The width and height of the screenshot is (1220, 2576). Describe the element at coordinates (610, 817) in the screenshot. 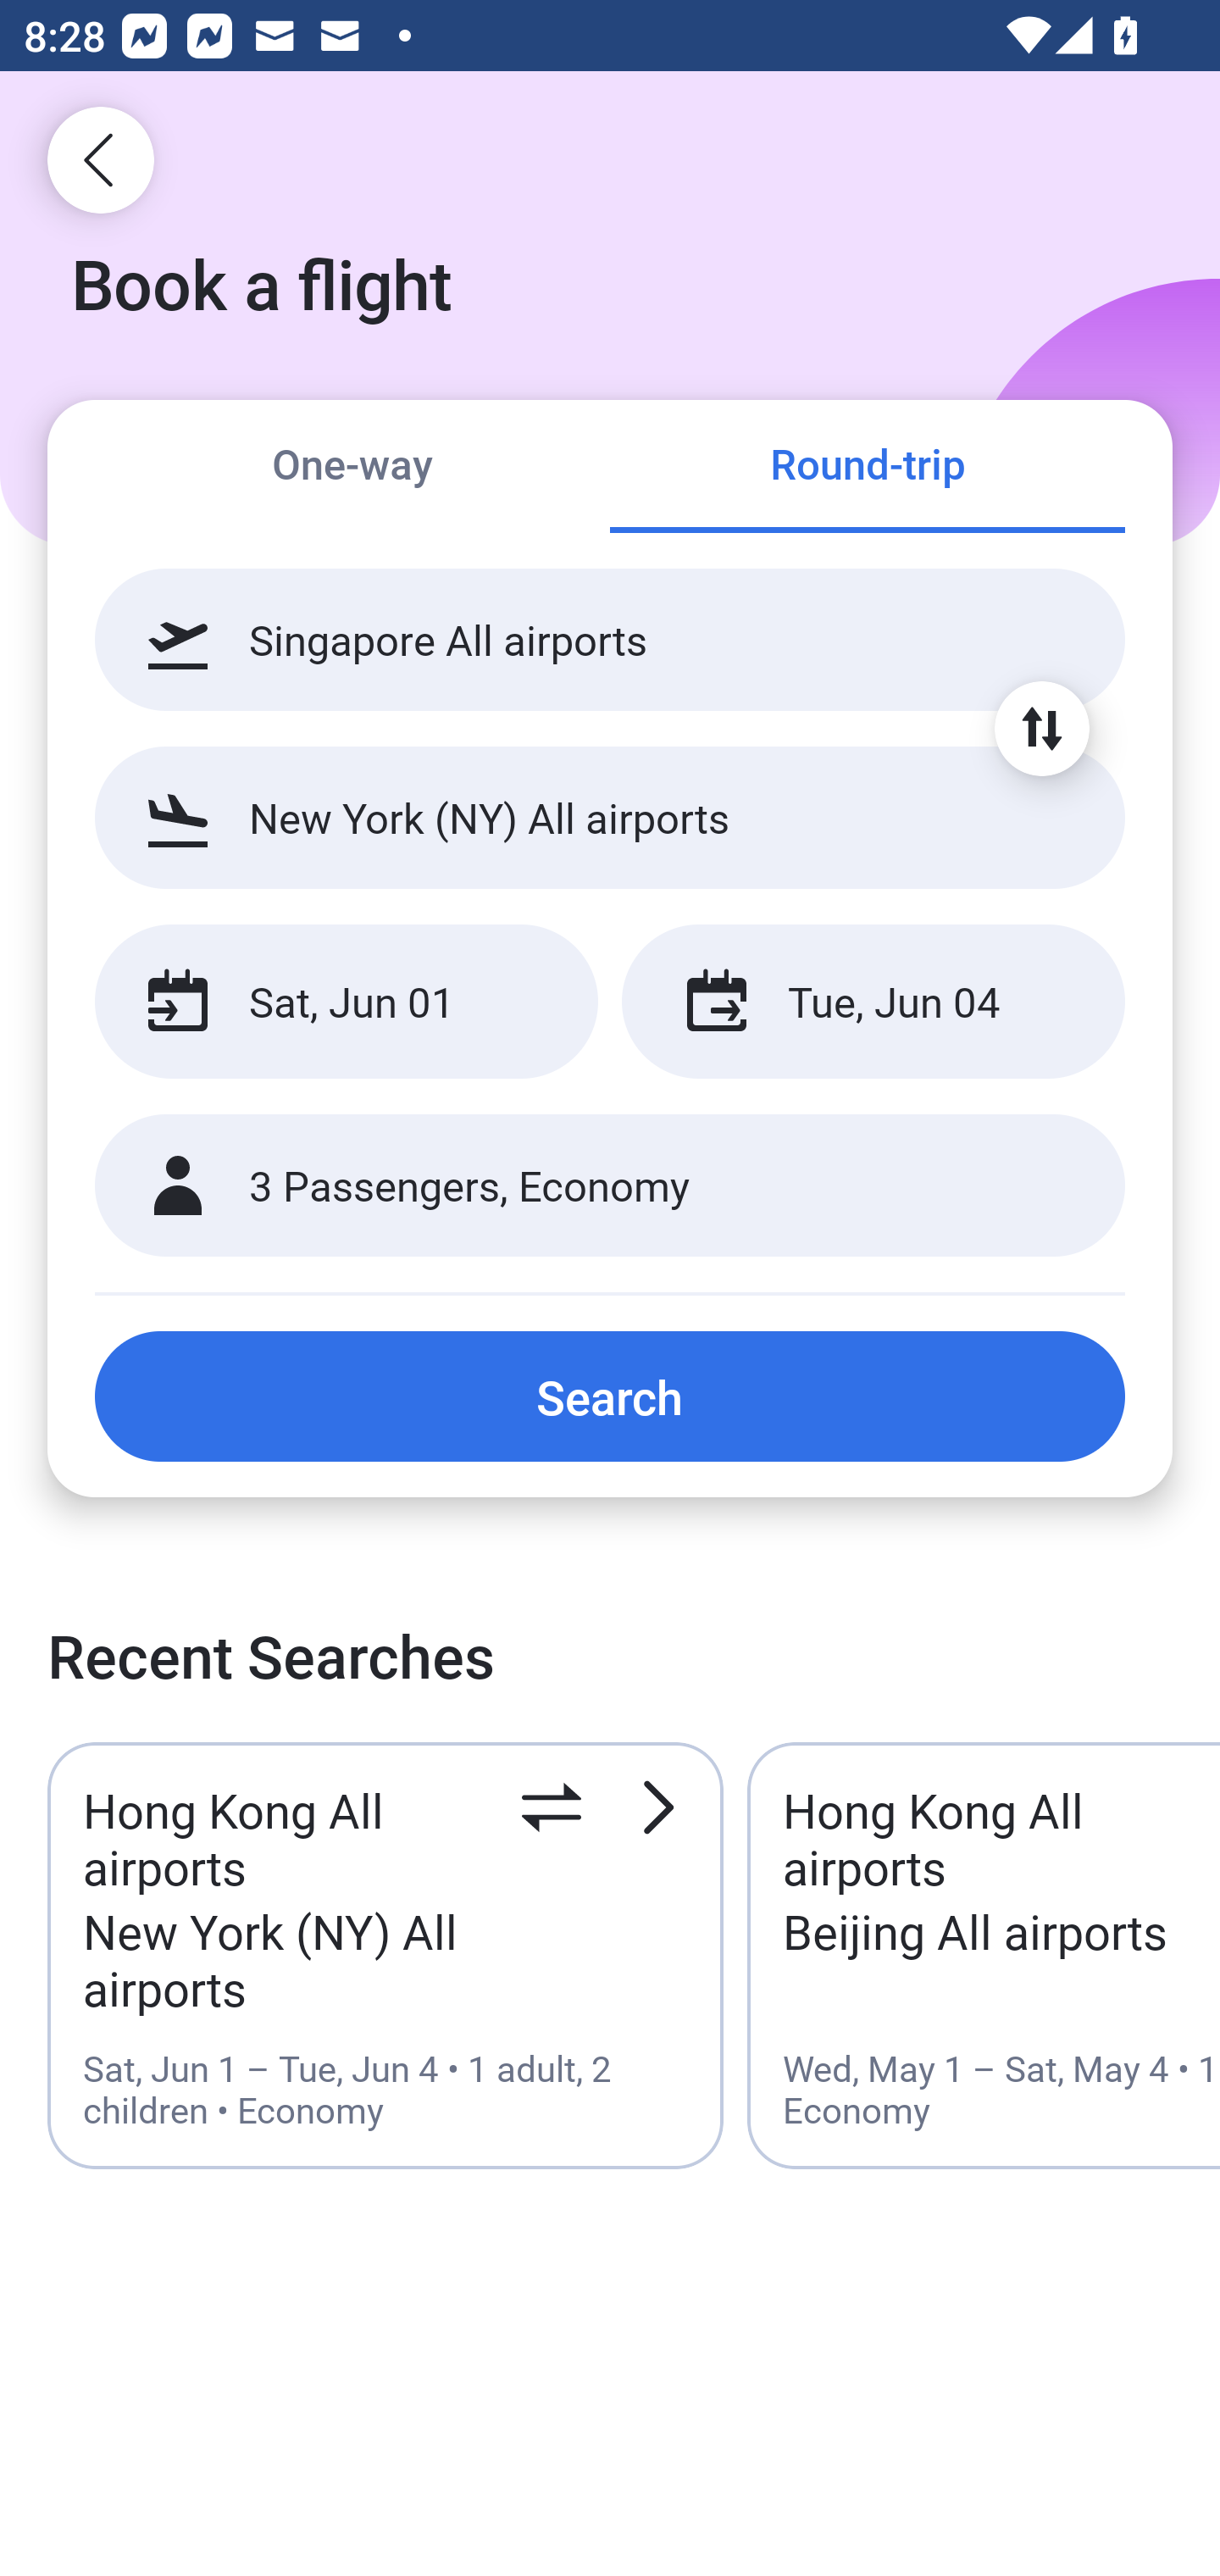

I see `New York (NY) All airports` at that location.